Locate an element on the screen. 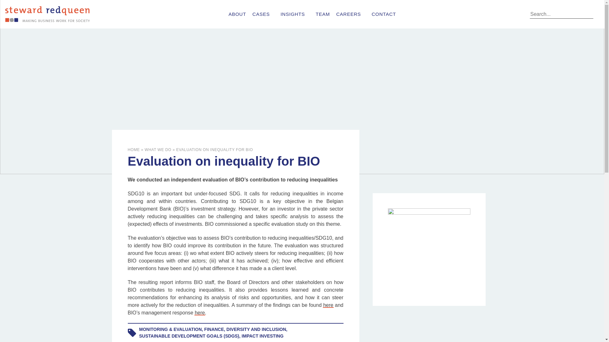  INSIGHTS is located at coordinates (295, 14).